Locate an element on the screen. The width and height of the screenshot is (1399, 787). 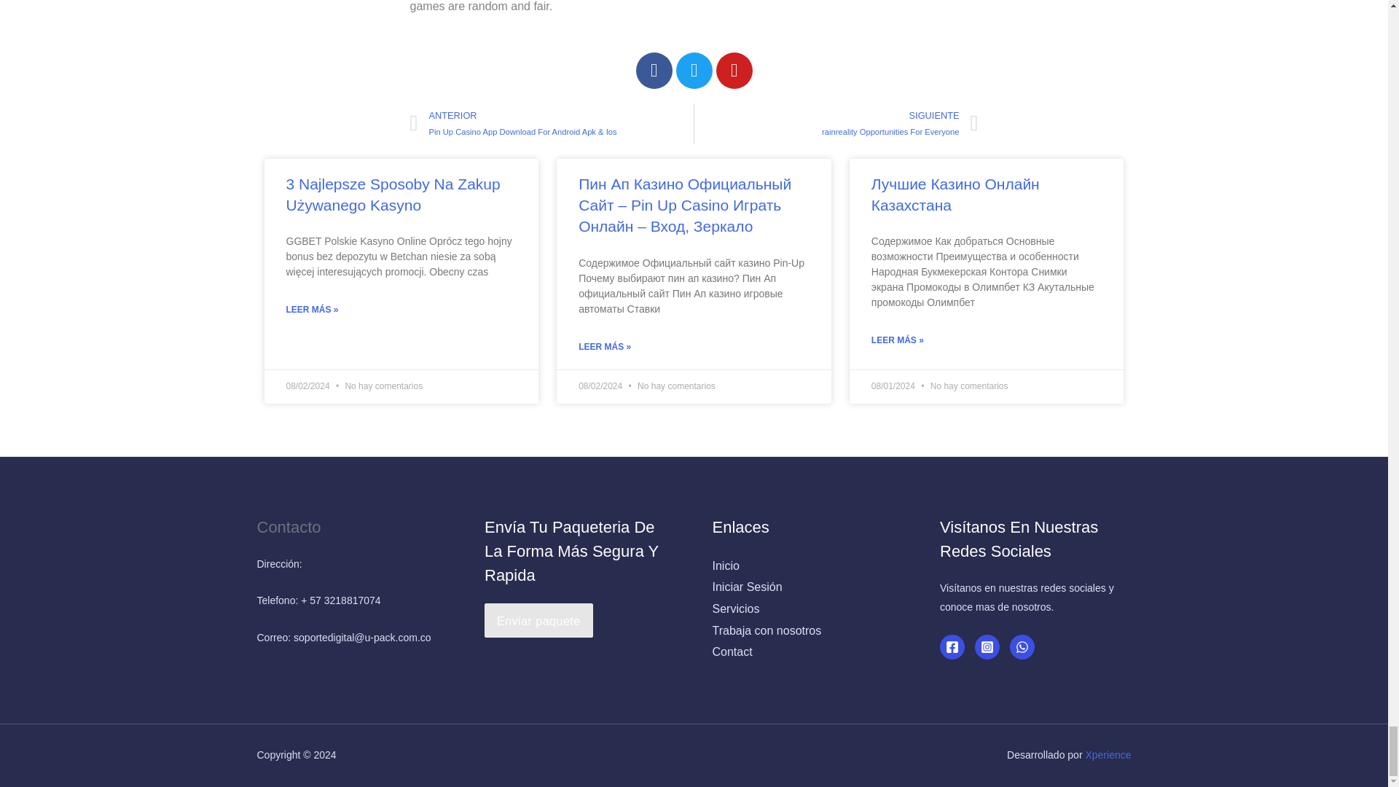
Enviar paquete is located at coordinates (538, 621).